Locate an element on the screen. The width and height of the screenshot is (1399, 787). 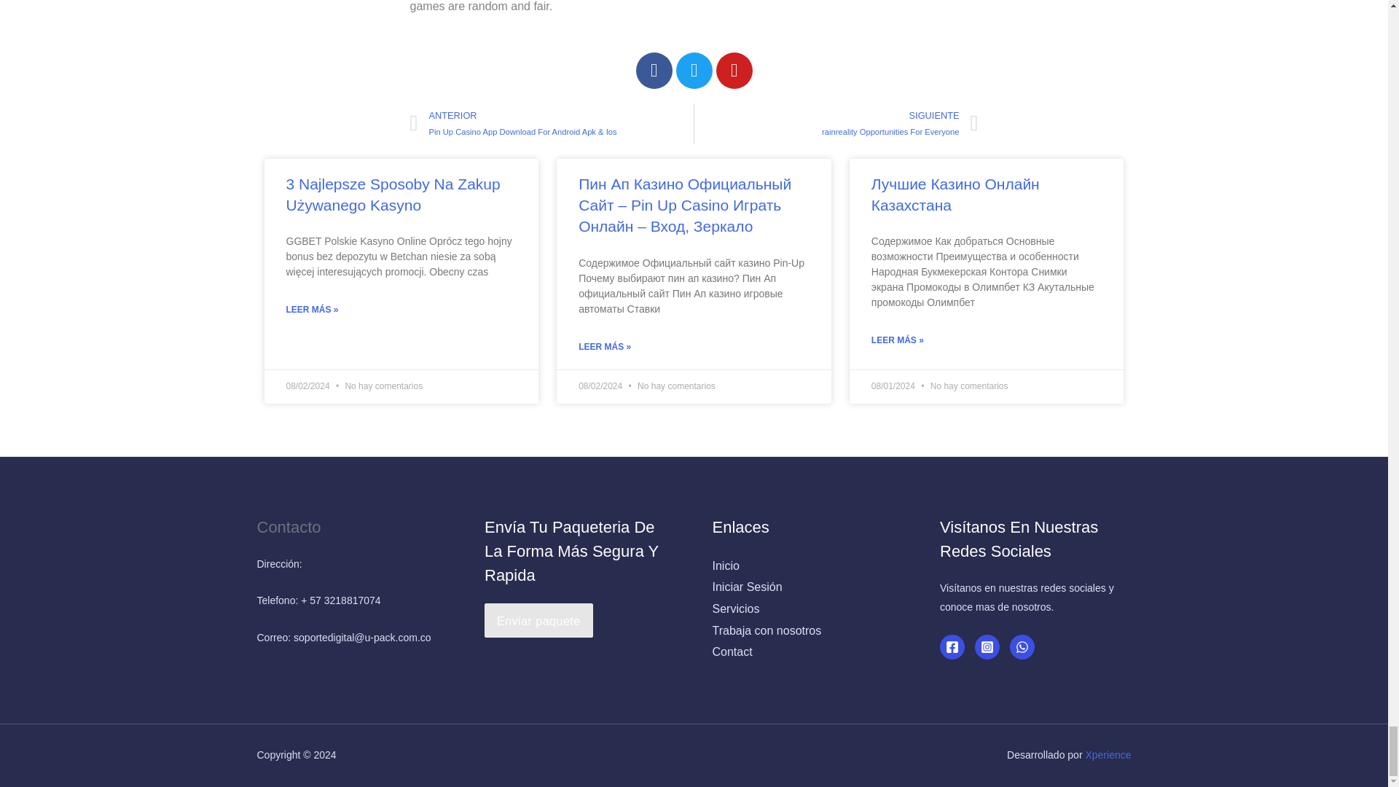
Enviar paquete is located at coordinates (538, 621).